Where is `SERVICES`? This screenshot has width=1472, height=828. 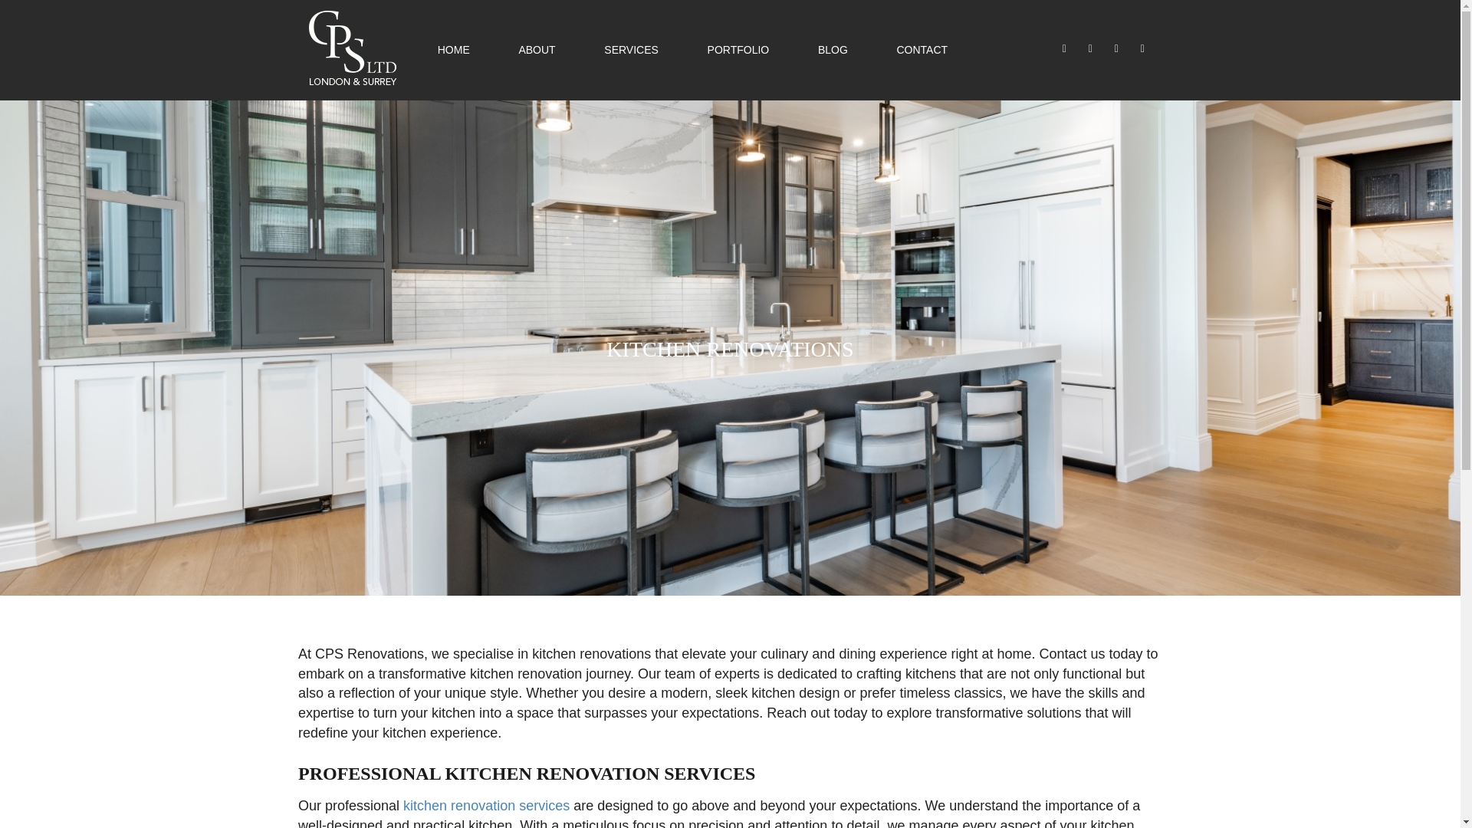 SERVICES is located at coordinates (630, 50).